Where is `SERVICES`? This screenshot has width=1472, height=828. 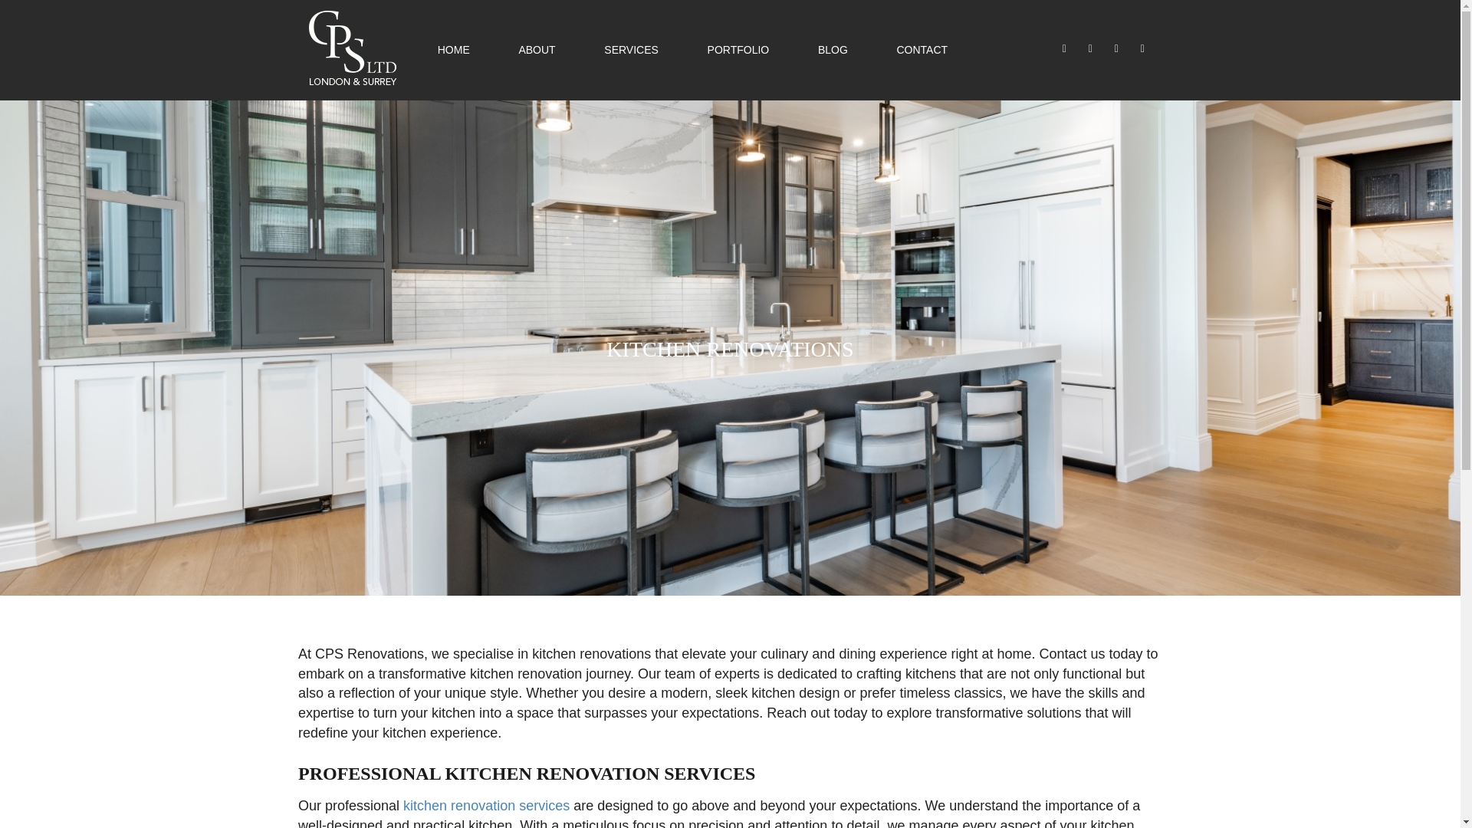 SERVICES is located at coordinates (630, 50).